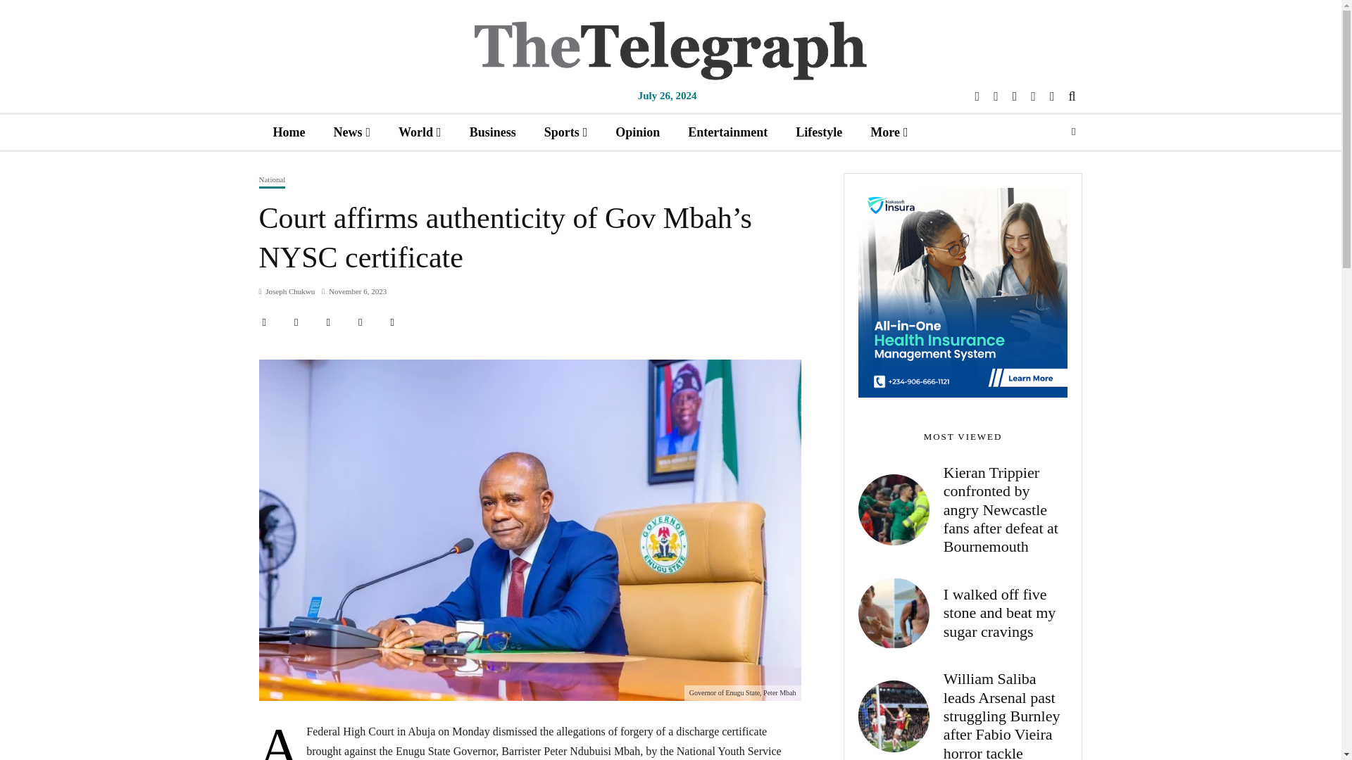  What do you see at coordinates (420, 132) in the screenshot?
I see `World` at bounding box center [420, 132].